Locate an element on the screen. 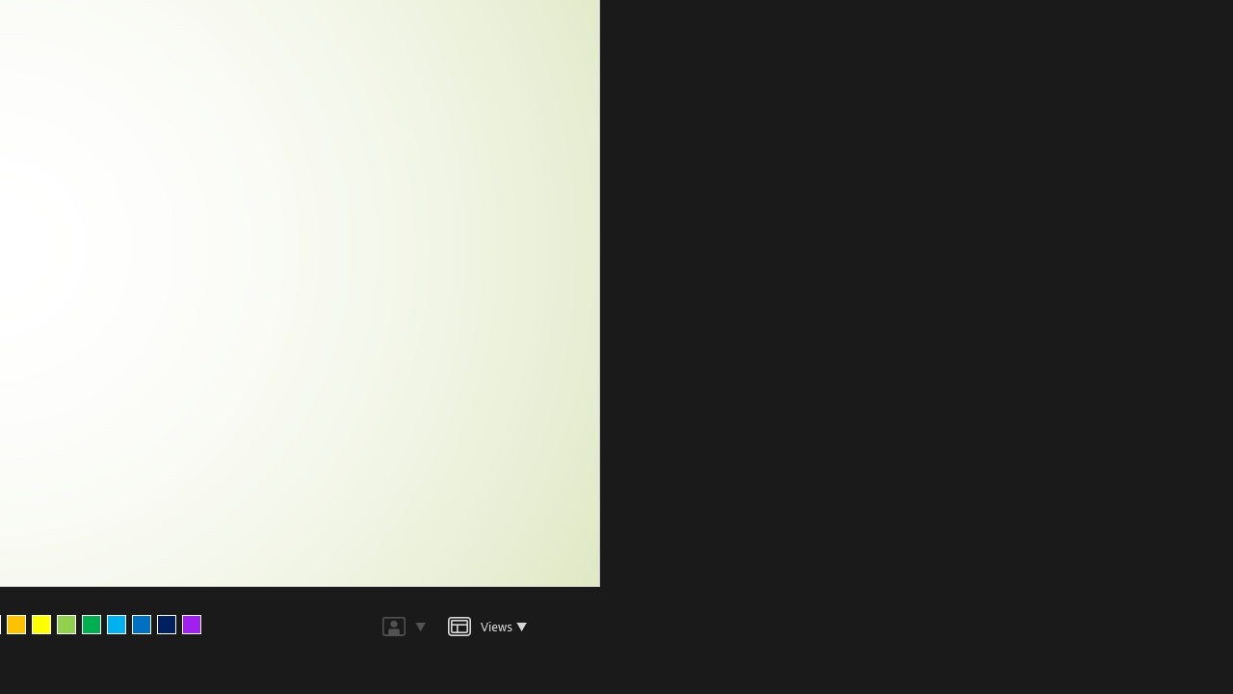  Insert Video is located at coordinates (334, 123).